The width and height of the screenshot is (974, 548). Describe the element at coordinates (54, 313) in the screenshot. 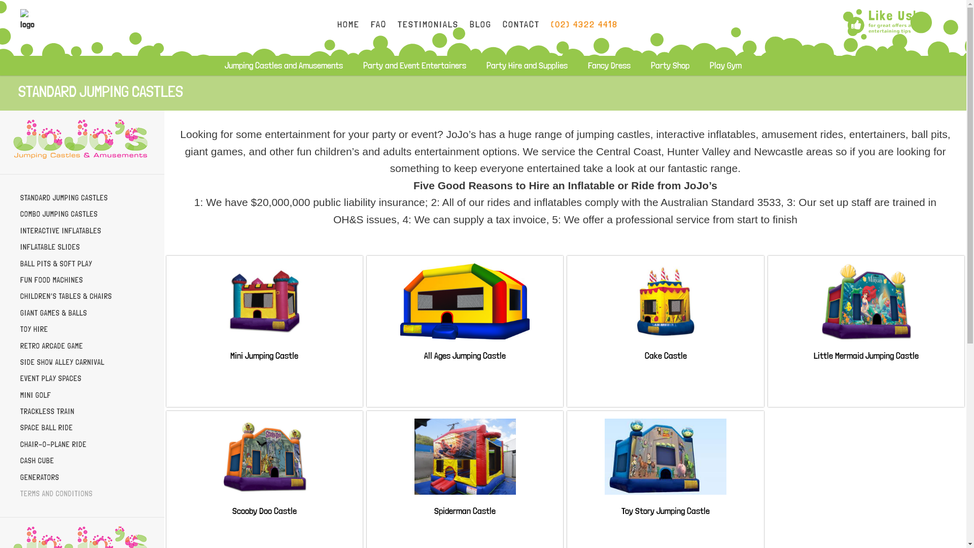

I see `GIANT GAMES & BALLS` at that location.